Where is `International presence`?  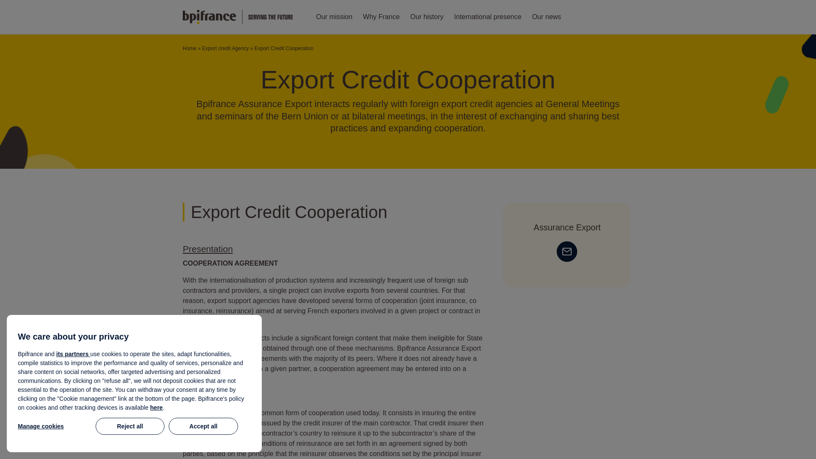
International presence is located at coordinates (488, 17).